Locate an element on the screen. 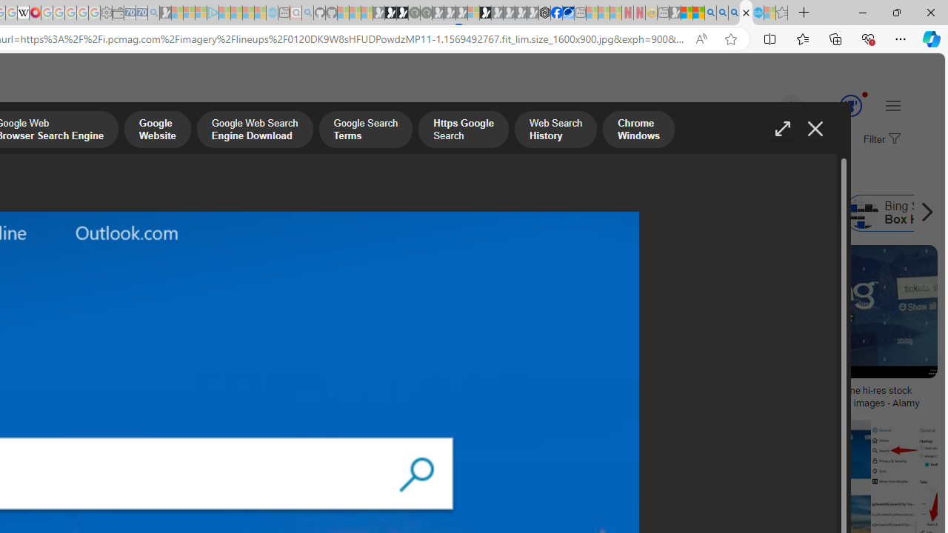 The height and width of the screenshot is (533, 948). Bing T-Shirts is located at coordinates (98, 296).